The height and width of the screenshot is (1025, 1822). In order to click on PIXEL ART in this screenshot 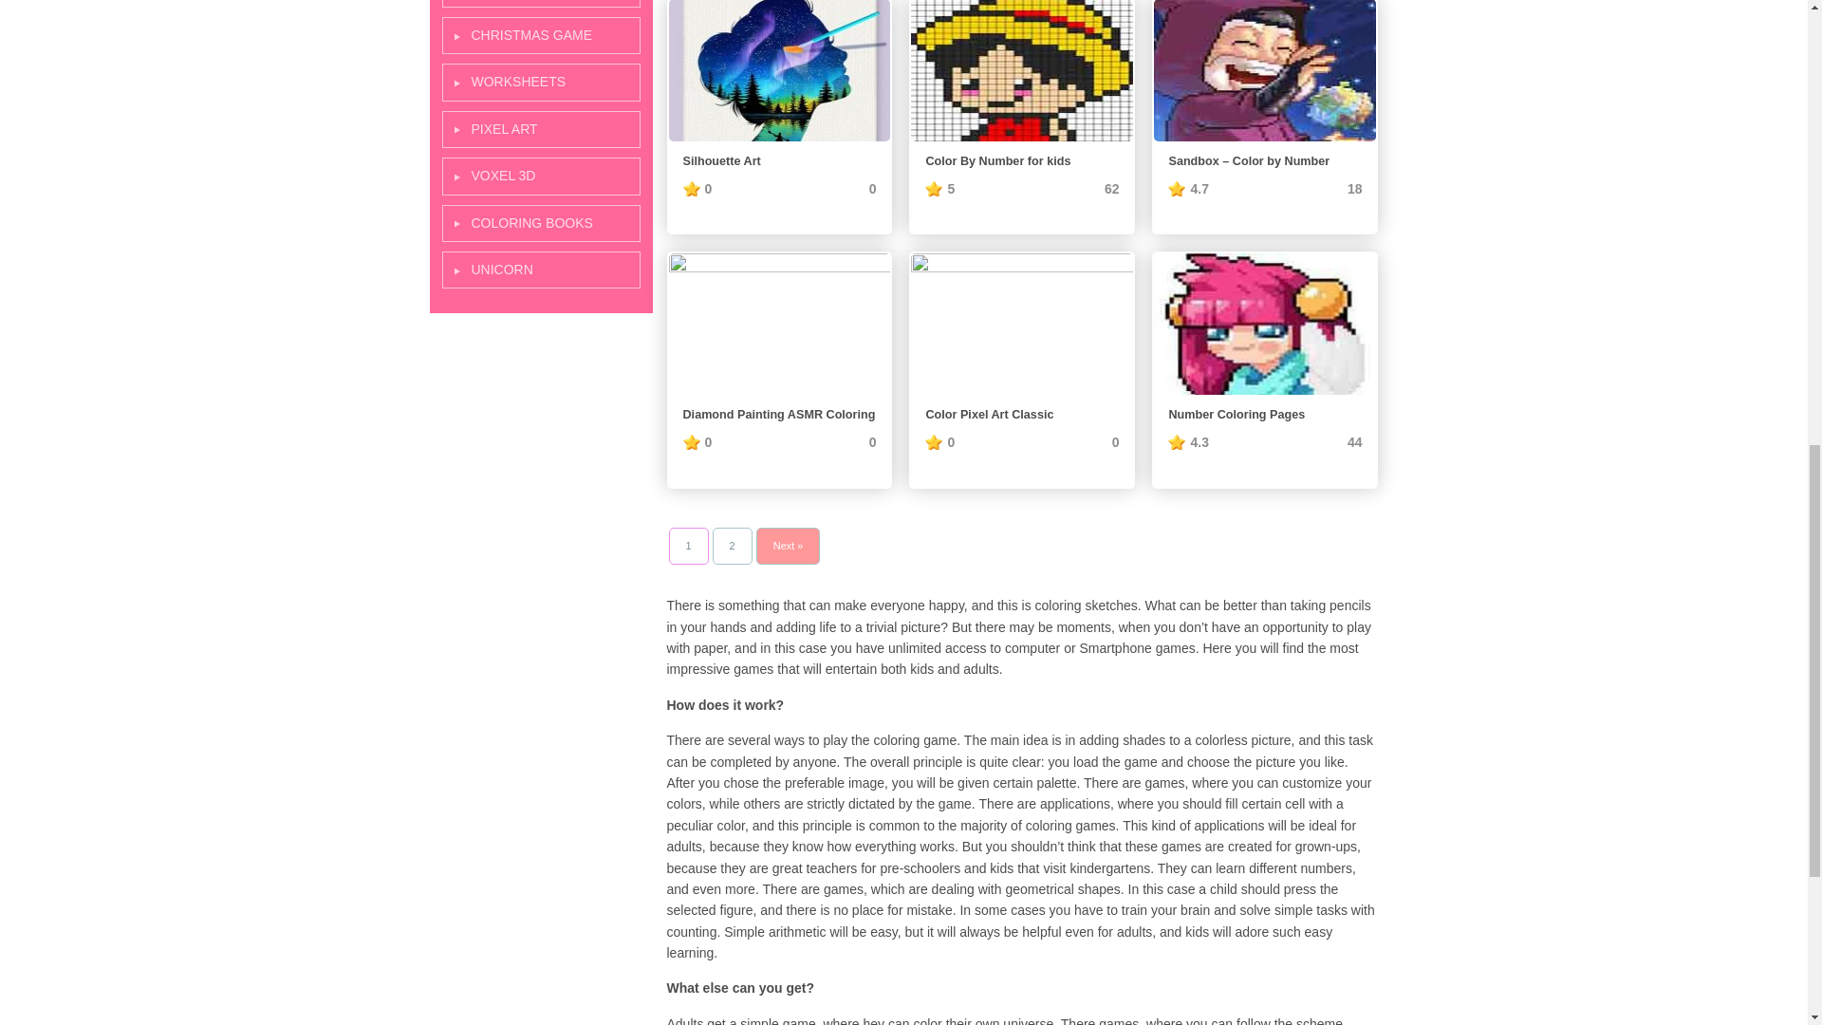, I will do `click(541, 129)`.